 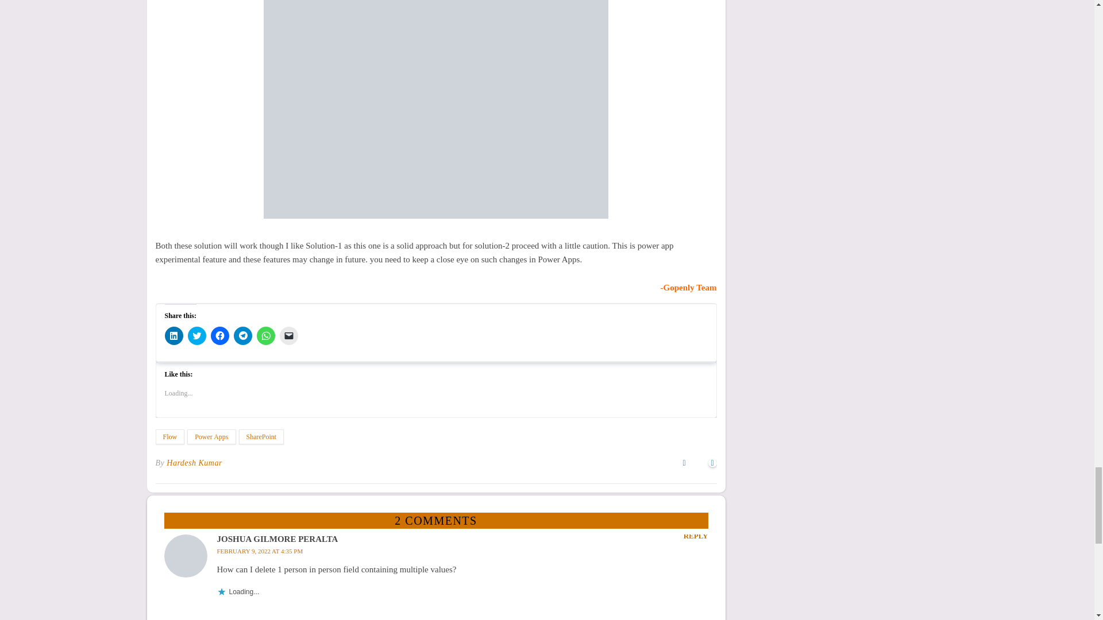 What do you see at coordinates (173, 335) in the screenshot?
I see `Click to share on LinkedIn` at bounding box center [173, 335].